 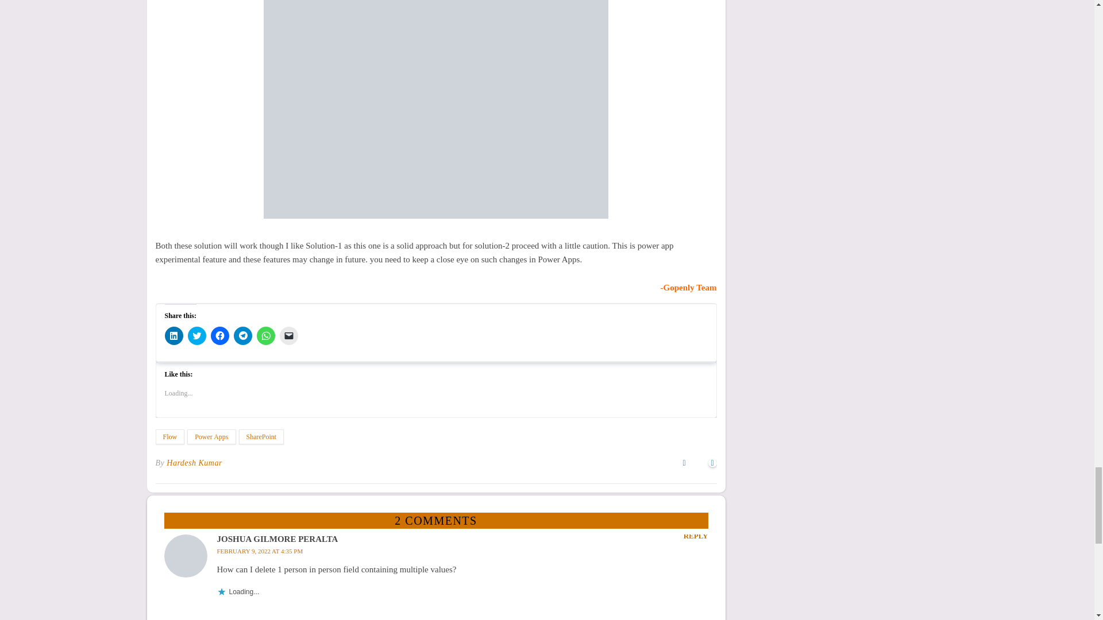 What do you see at coordinates (173, 335) in the screenshot?
I see `Click to share on LinkedIn` at bounding box center [173, 335].